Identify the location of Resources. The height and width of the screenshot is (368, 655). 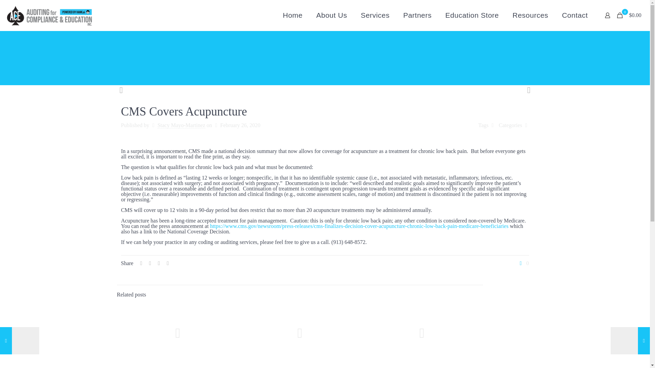
(530, 15).